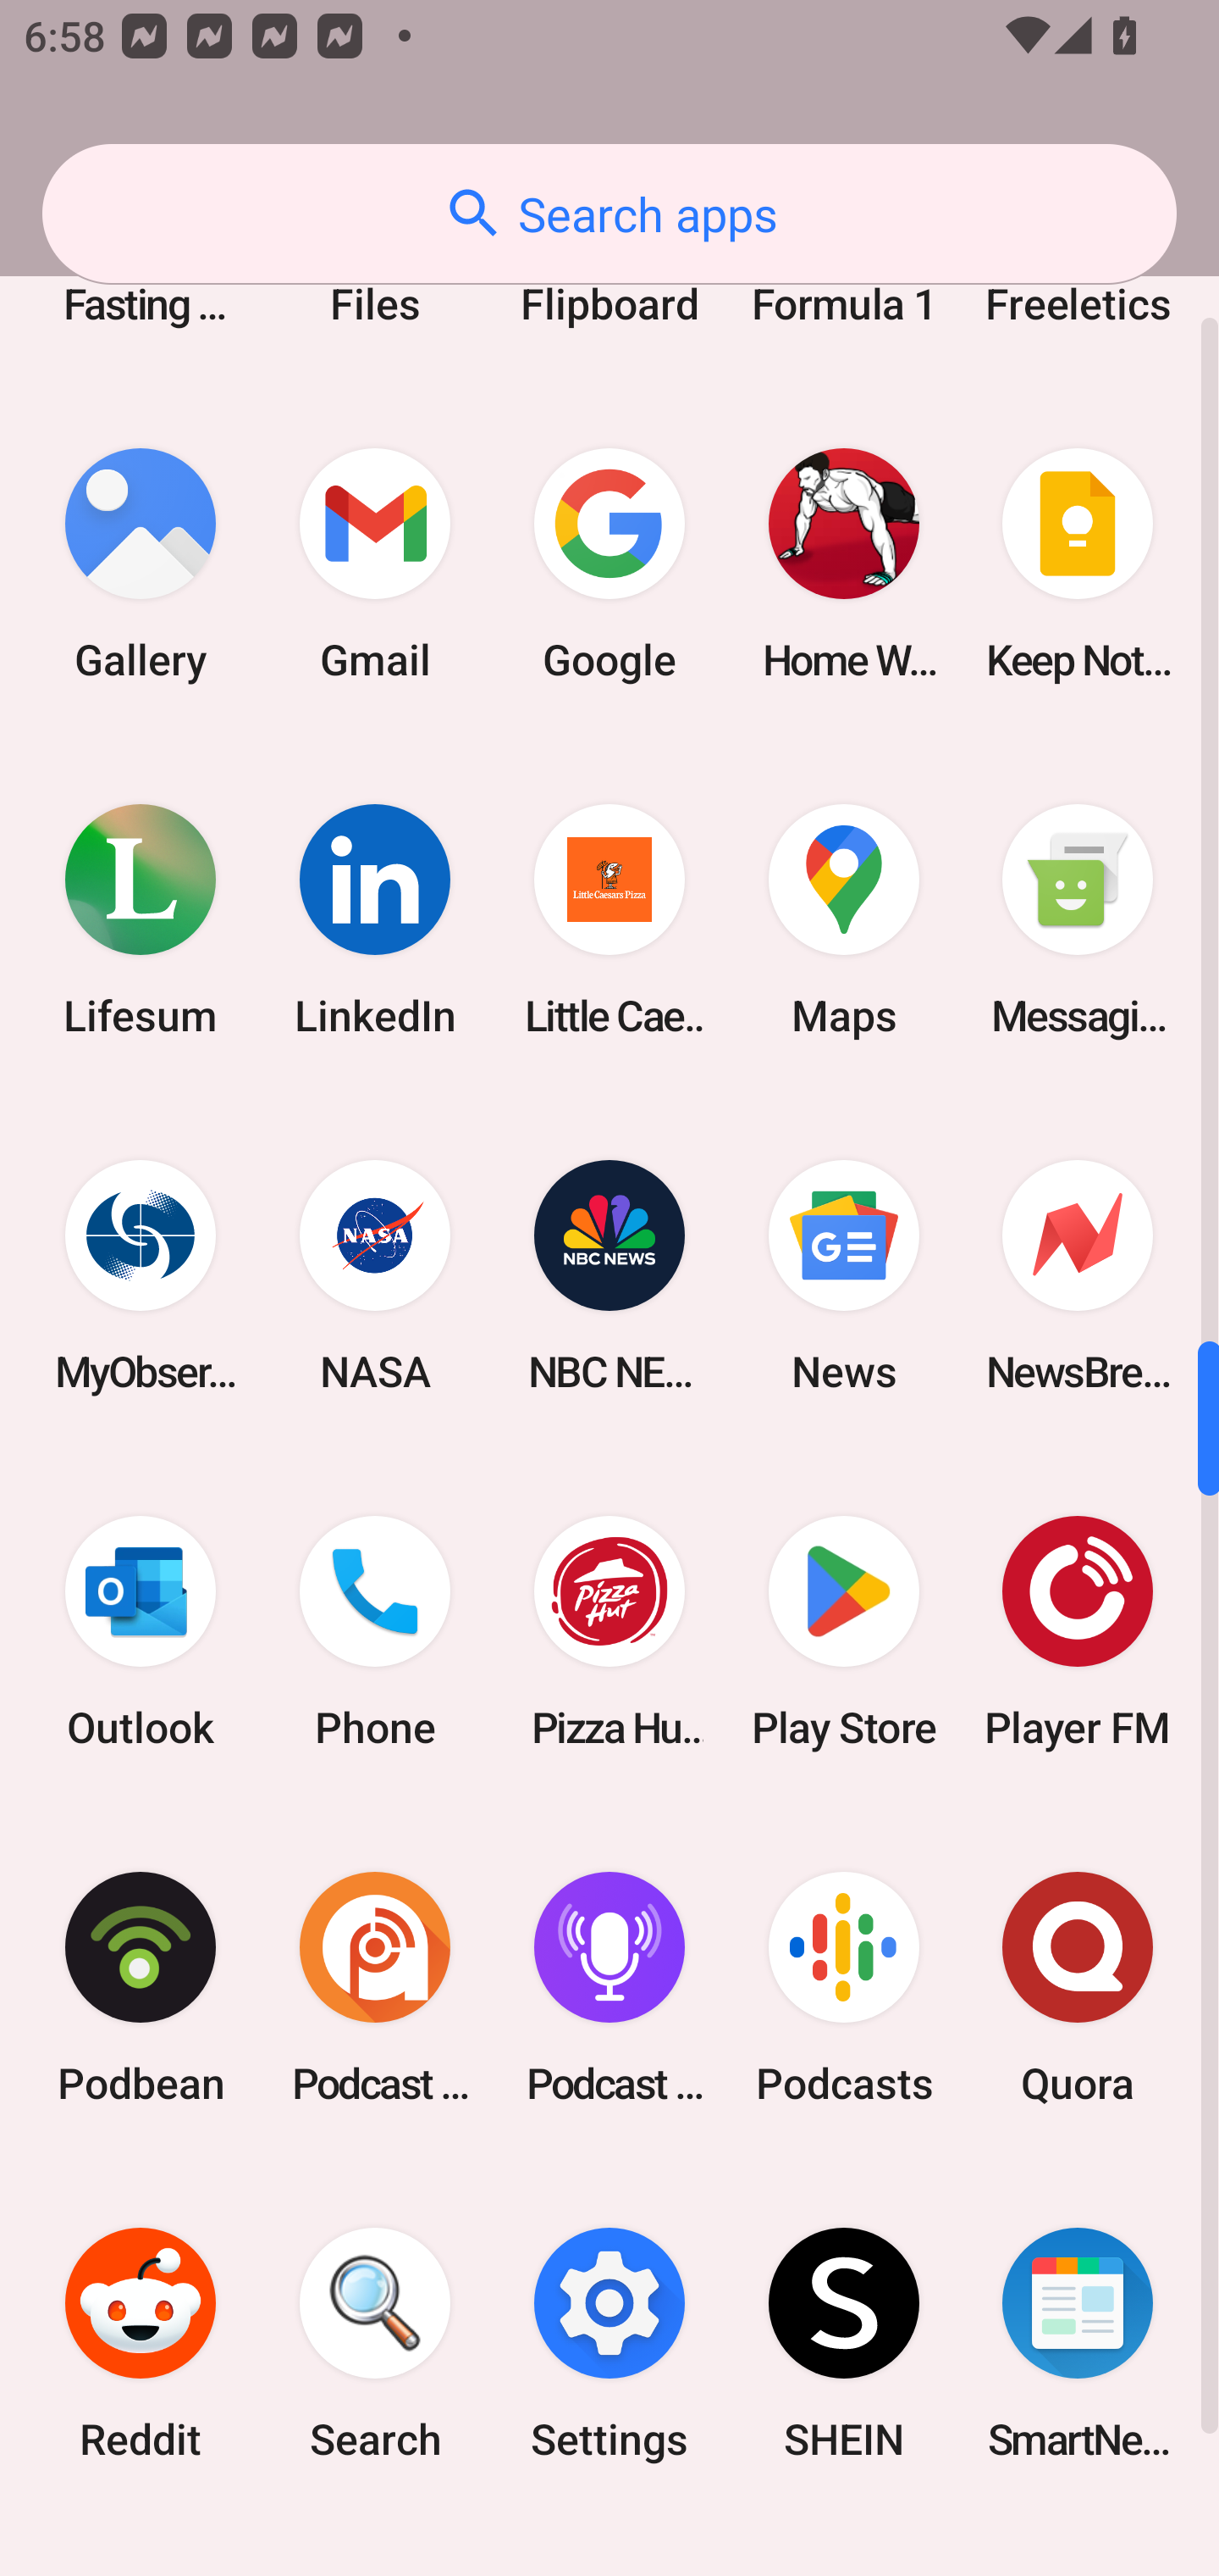 This screenshot has height=2576, width=1219. Describe the element at coordinates (843, 1274) in the screenshot. I see `News` at that location.